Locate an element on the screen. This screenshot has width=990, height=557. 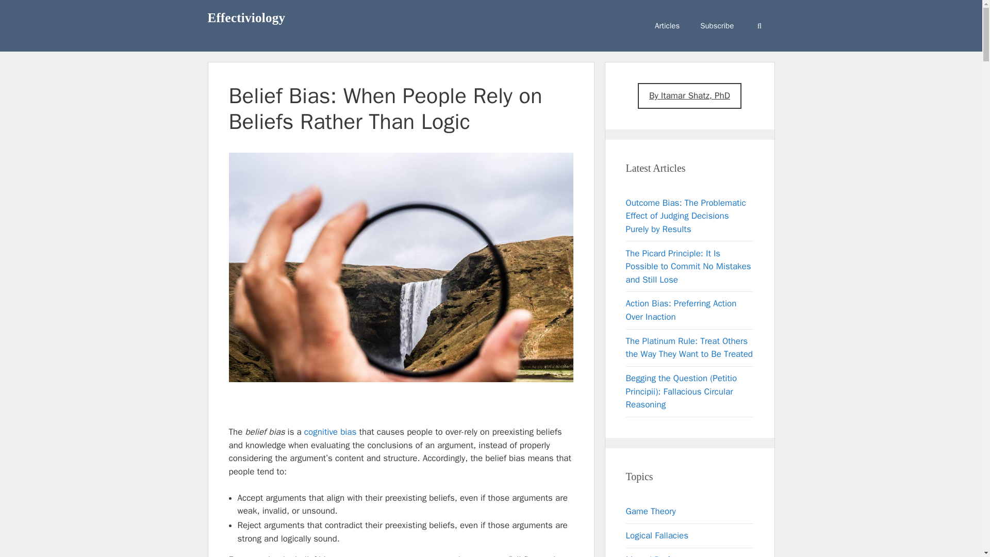
Subscribe is located at coordinates (717, 26).